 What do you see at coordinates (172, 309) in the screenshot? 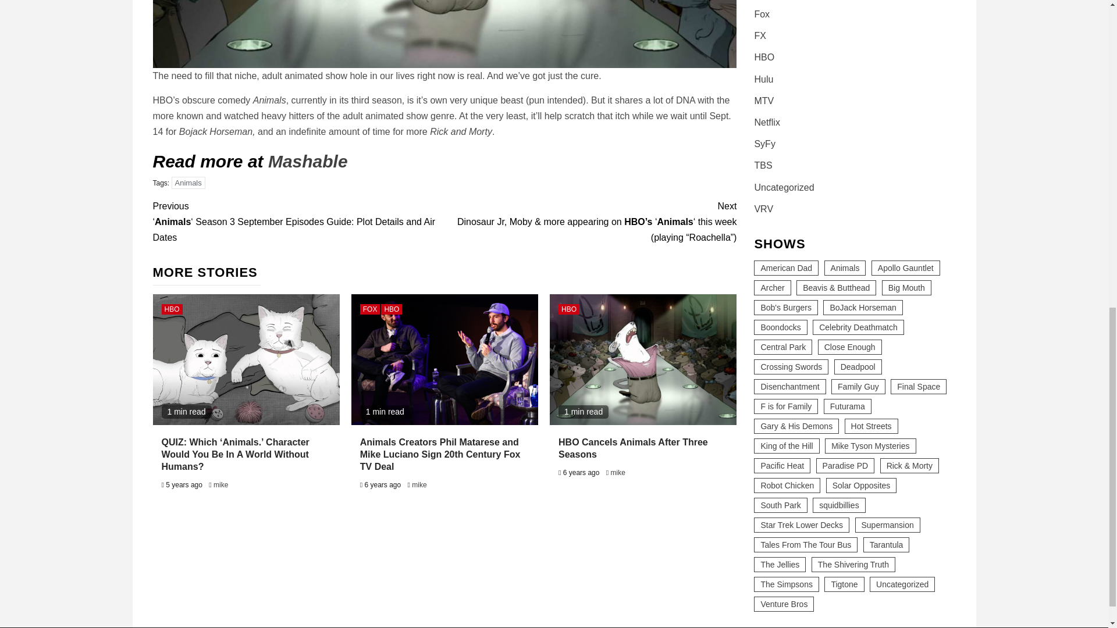
I see `HBO` at bounding box center [172, 309].